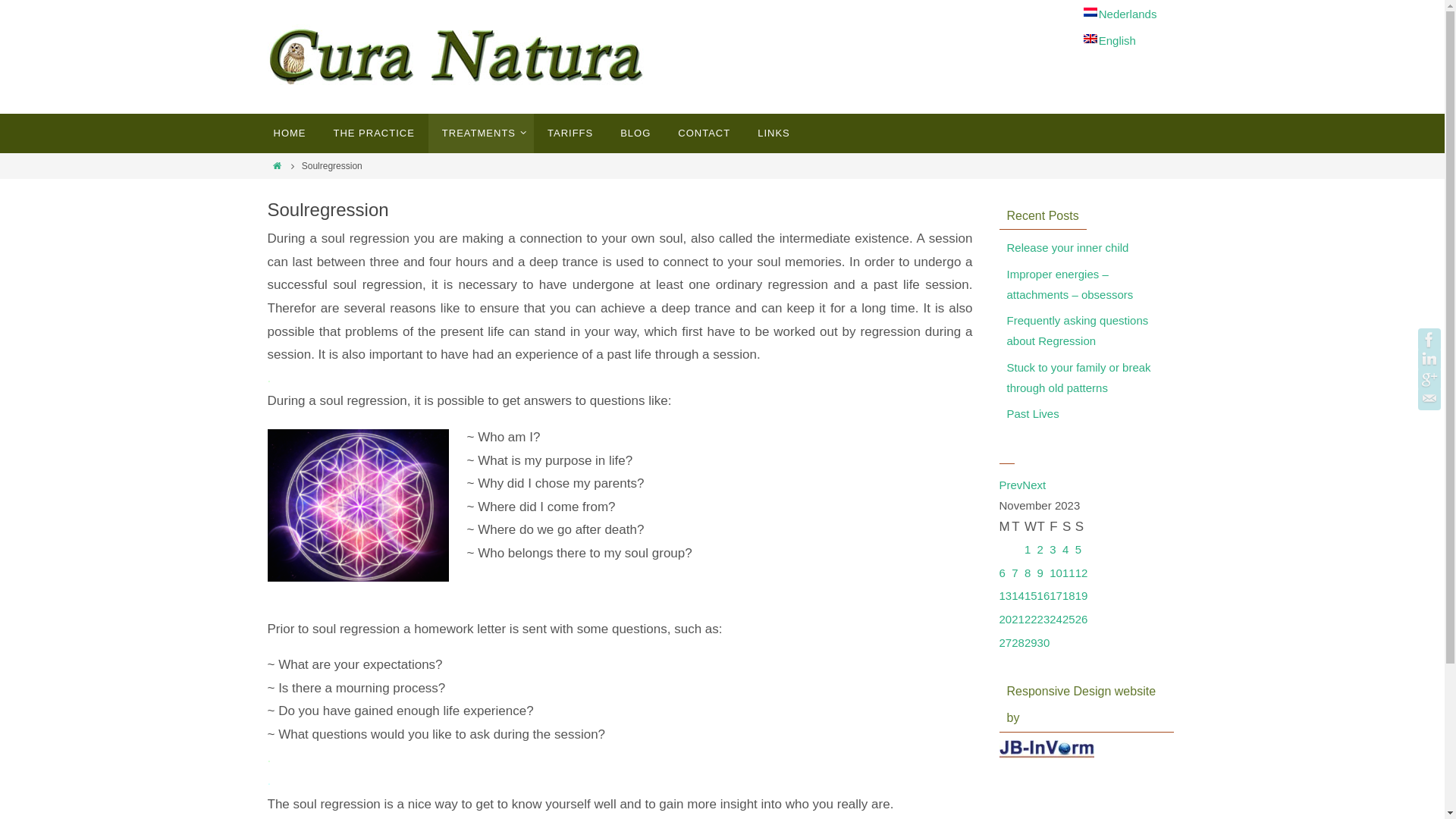 This screenshot has height=819, width=1456. I want to click on 6, so click(1003, 573).